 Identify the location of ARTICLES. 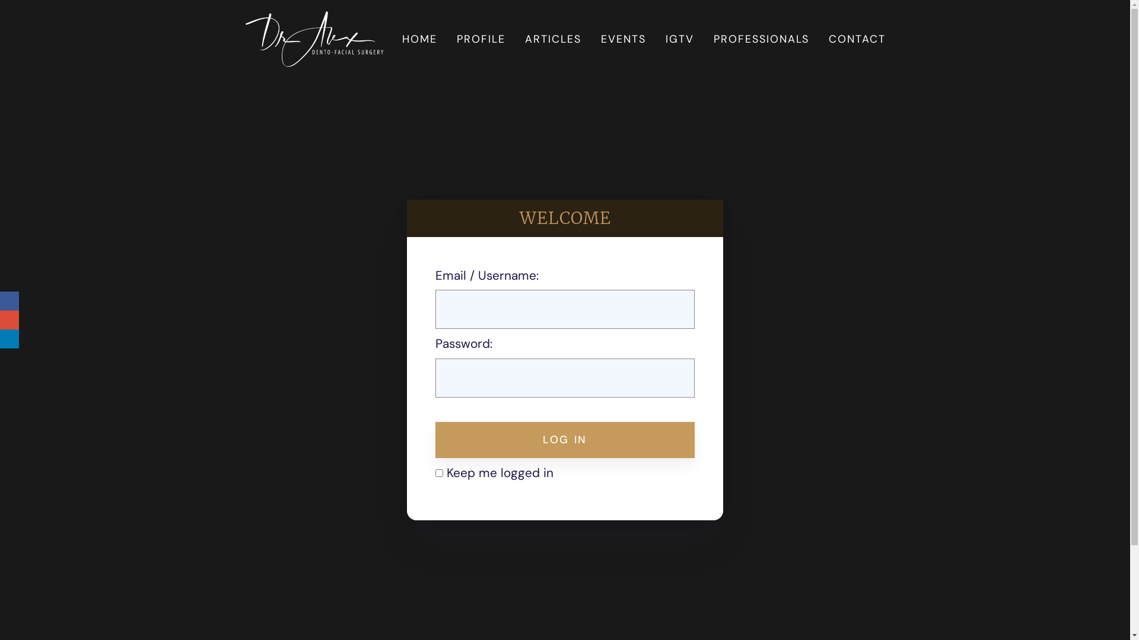
(553, 39).